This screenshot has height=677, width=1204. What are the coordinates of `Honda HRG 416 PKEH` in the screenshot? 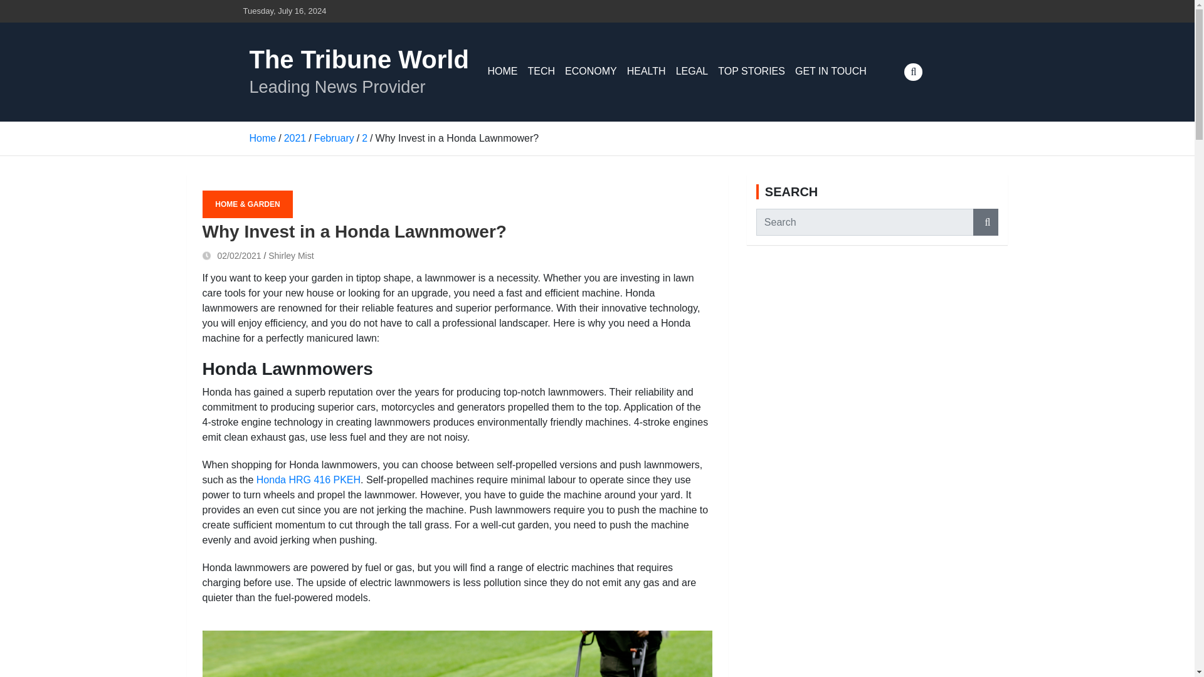 It's located at (308, 480).